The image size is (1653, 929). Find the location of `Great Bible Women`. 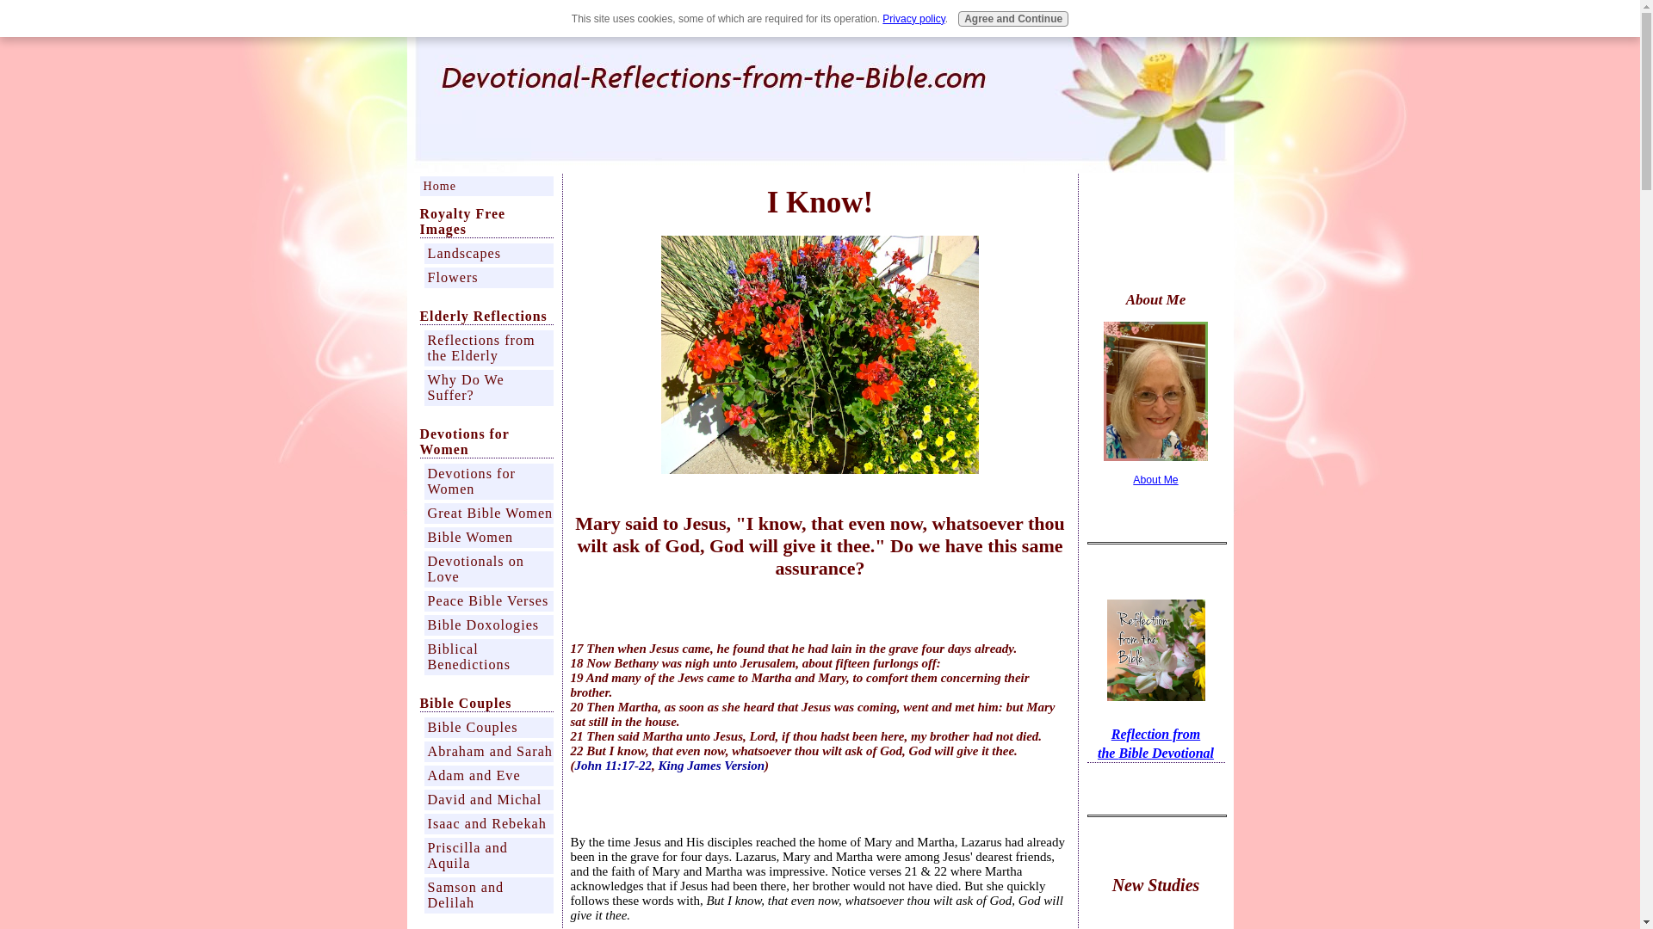

Great Bible Women is located at coordinates (487, 514).